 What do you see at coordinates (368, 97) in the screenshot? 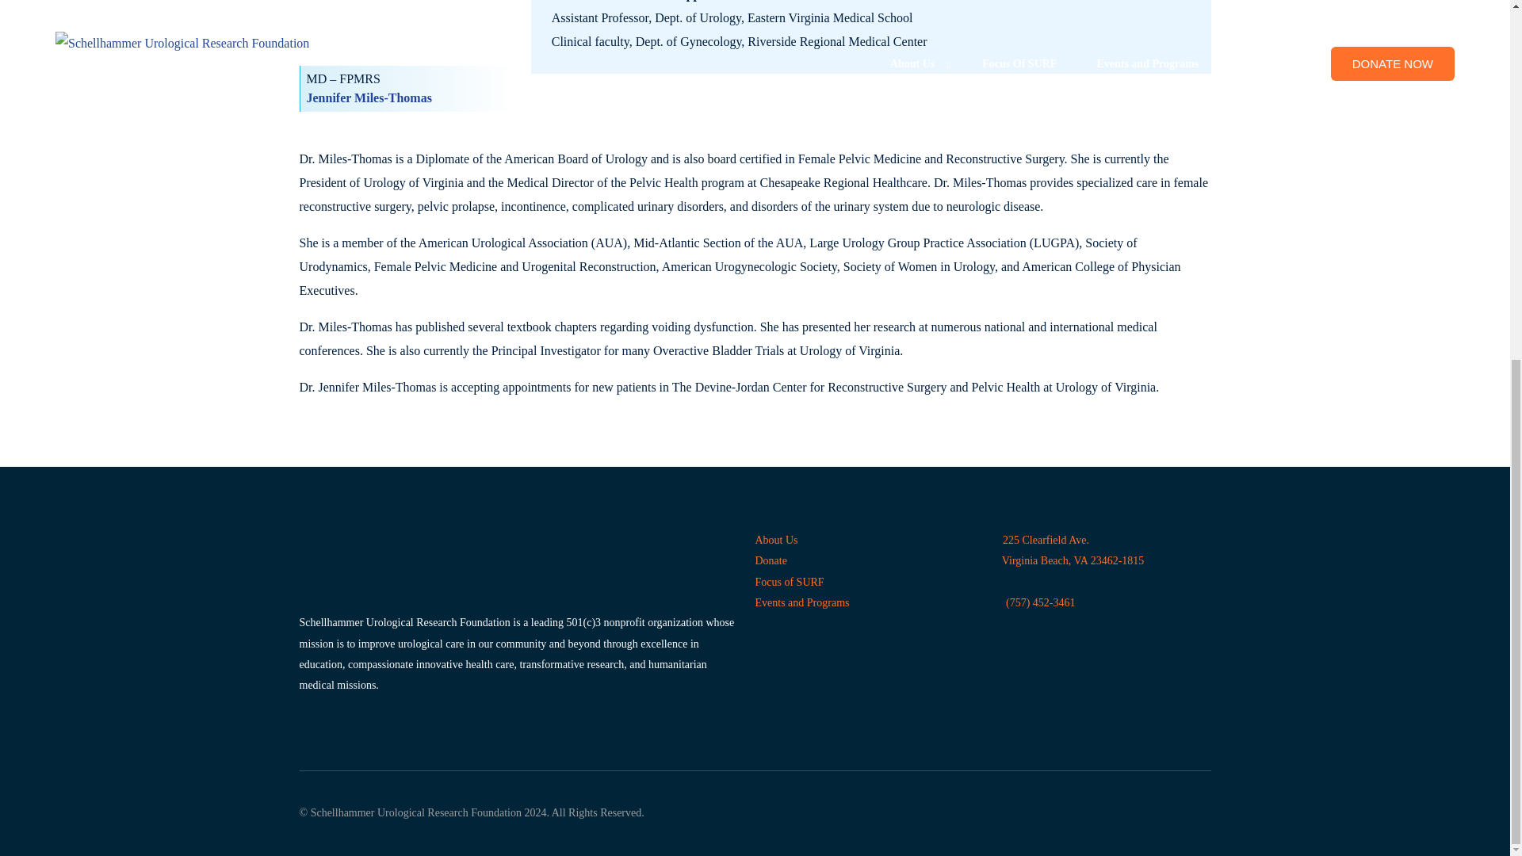
I see `Jennifer Miles-Thomas` at bounding box center [368, 97].